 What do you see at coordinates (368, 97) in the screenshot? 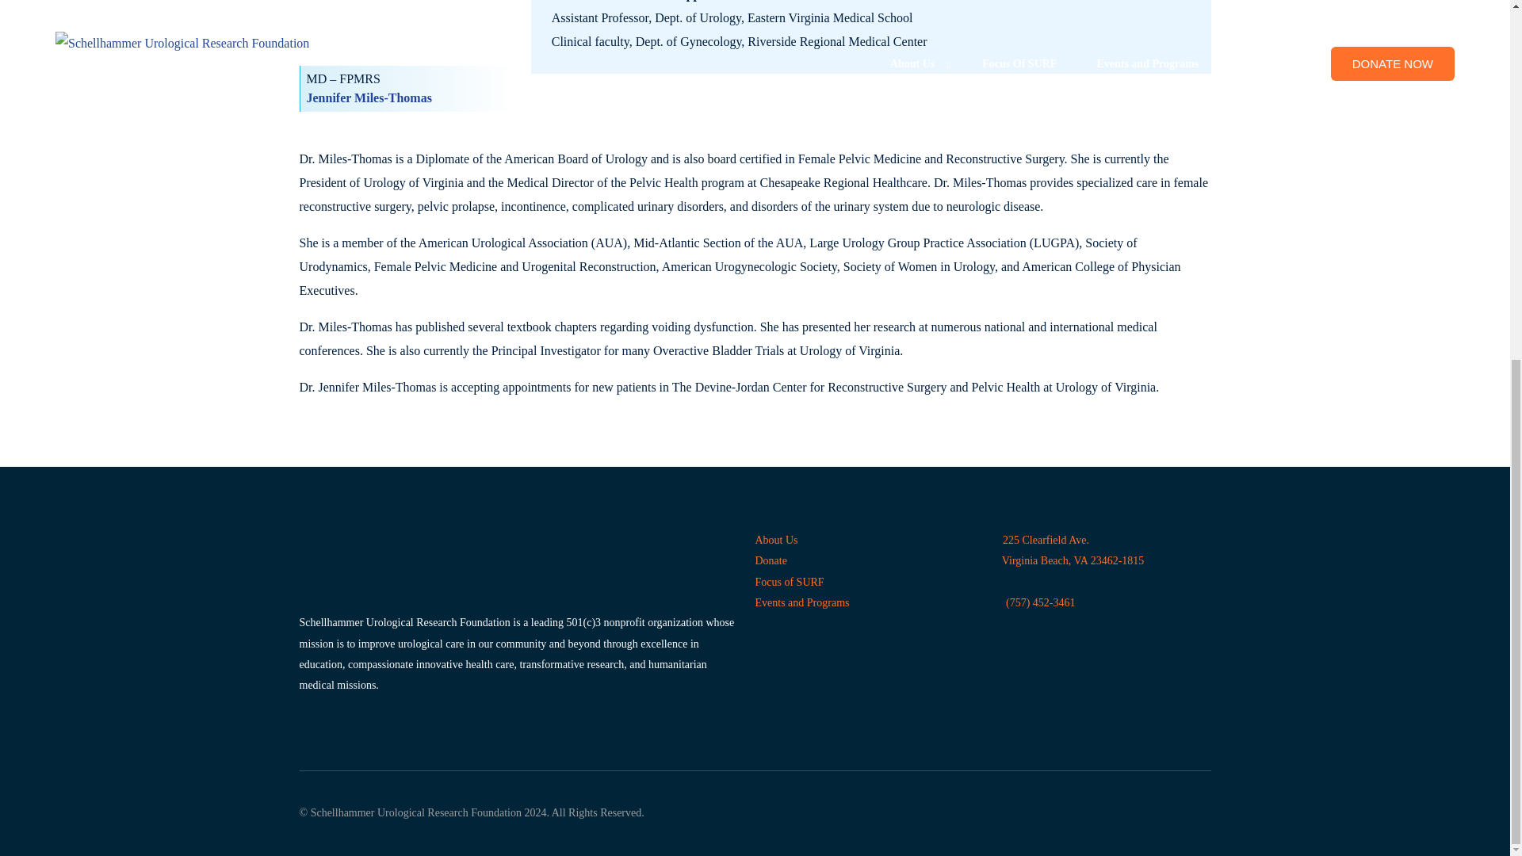
I see `Jennifer Miles-Thomas` at bounding box center [368, 97].